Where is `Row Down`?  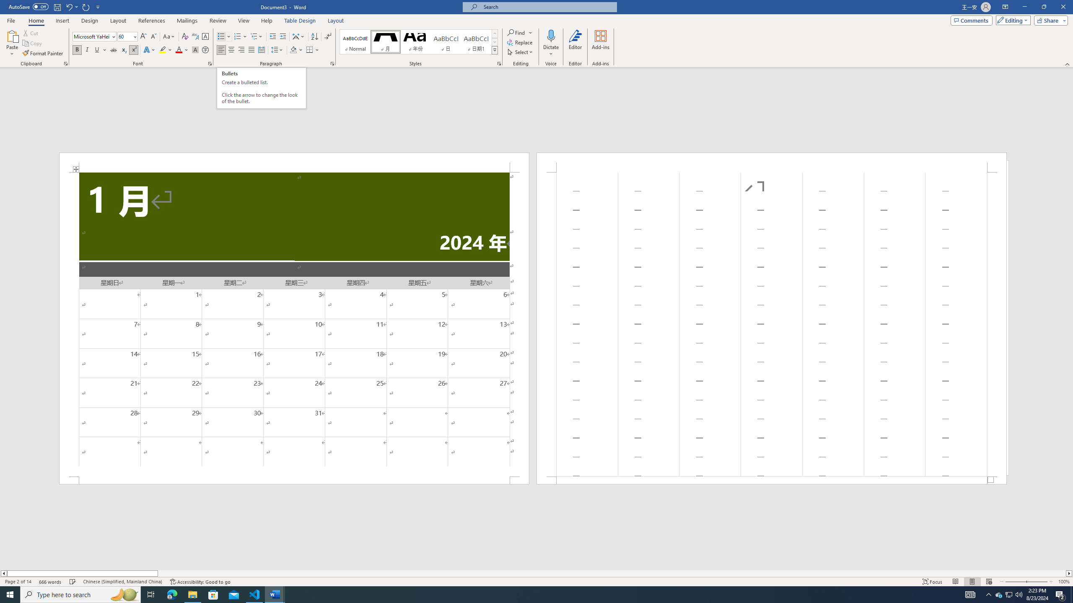
Row Down is located at coordinates (495, 42).